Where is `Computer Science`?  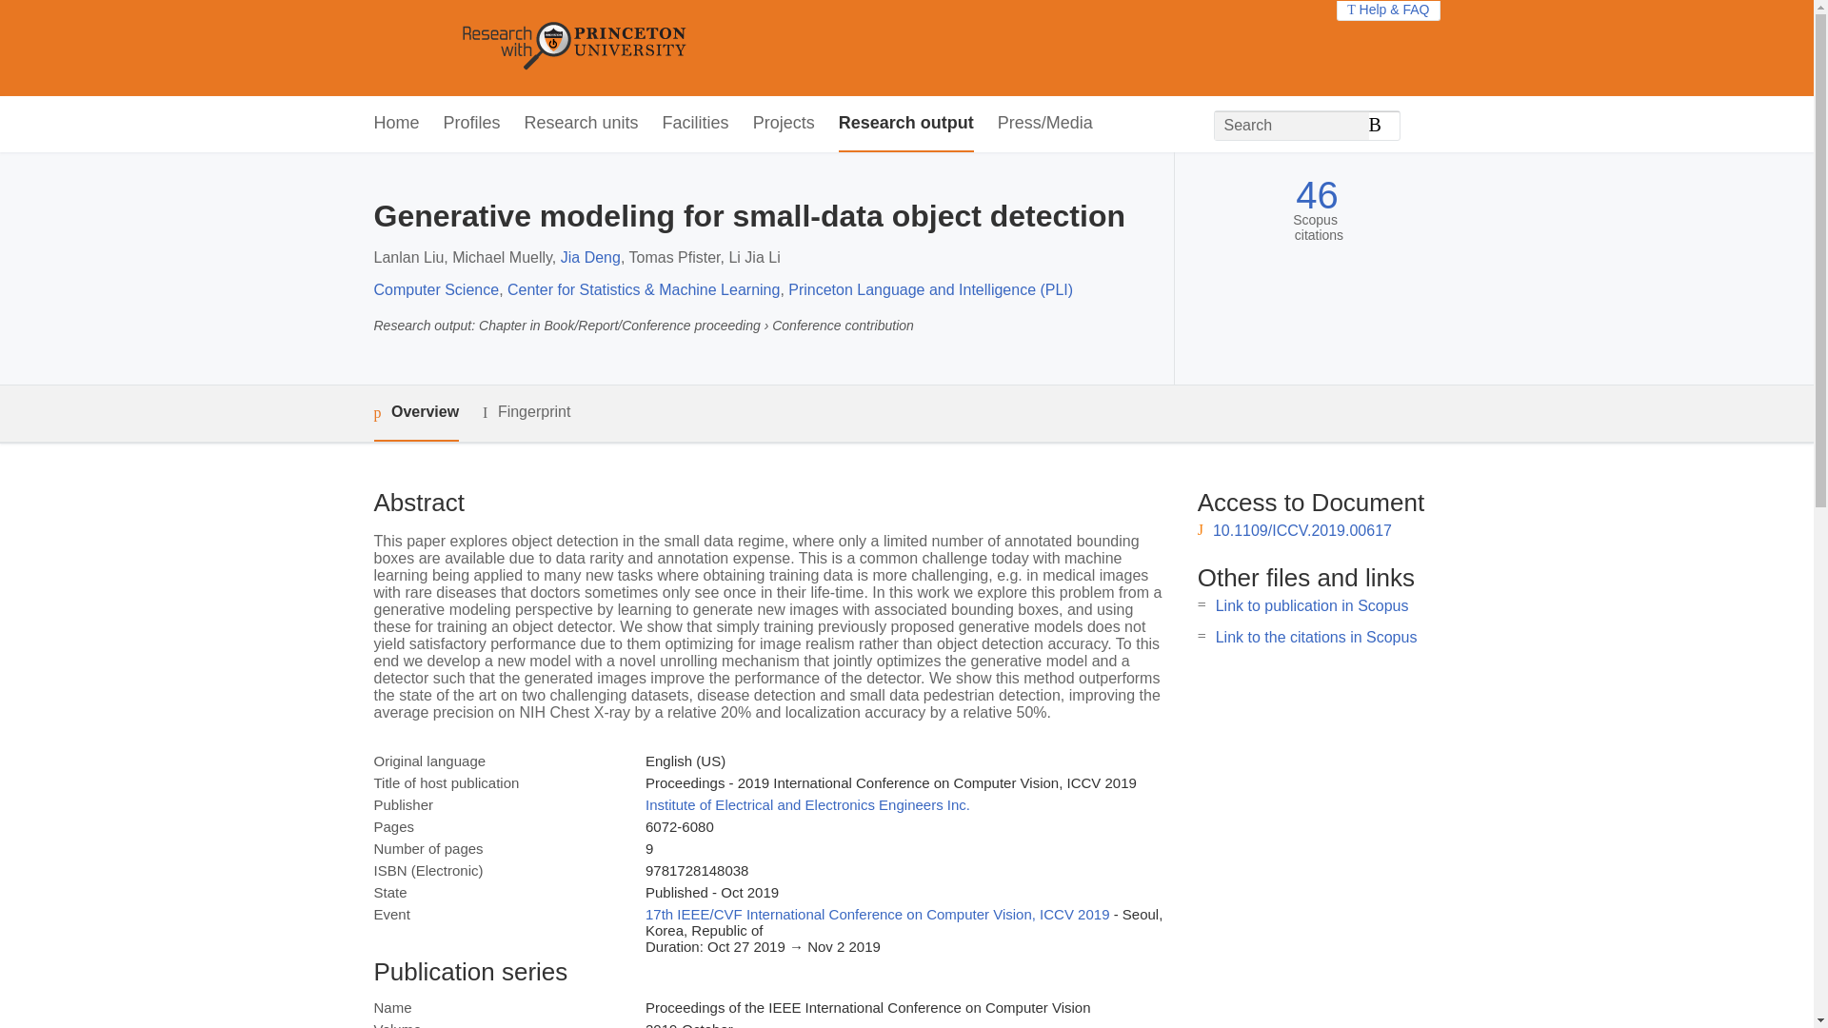
Computer Science is located at coordinates (436, 289).